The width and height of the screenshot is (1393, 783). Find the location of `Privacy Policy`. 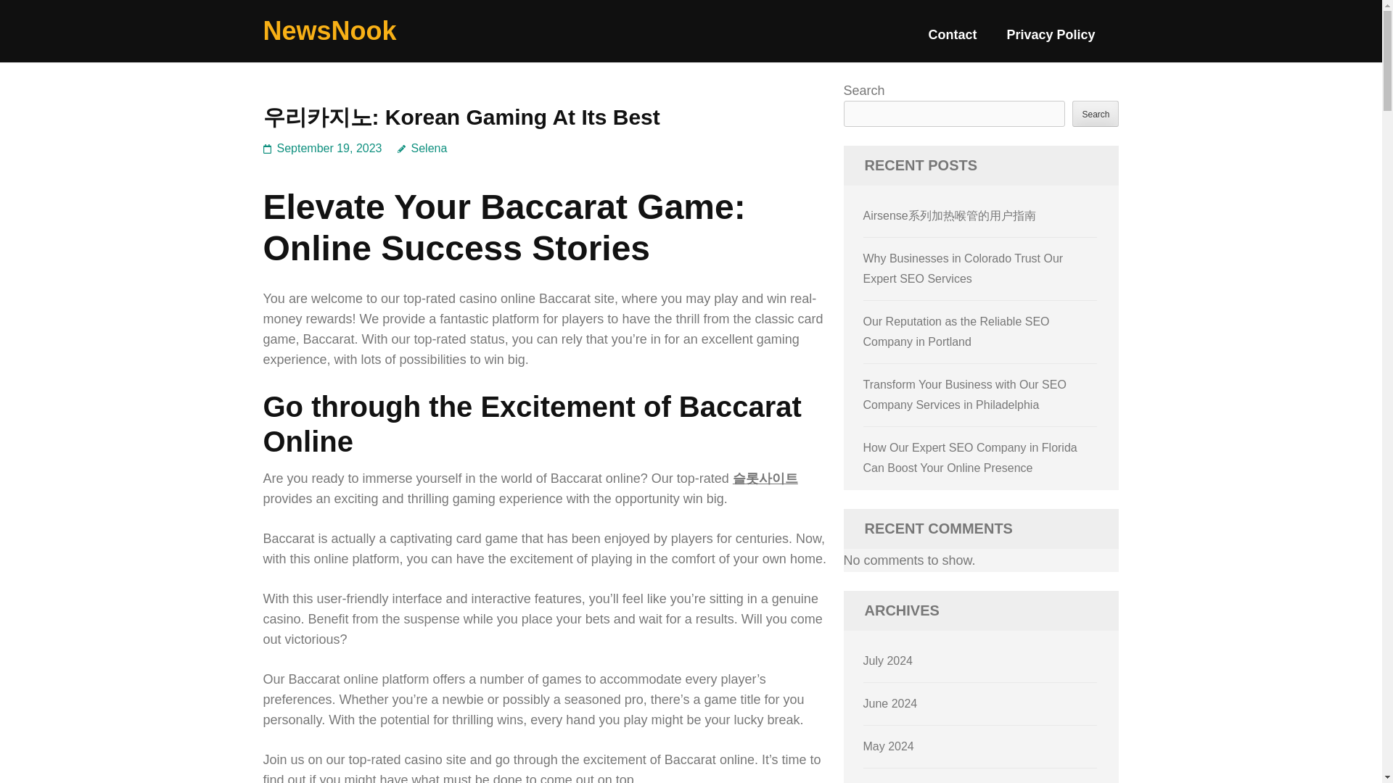

Privacy Policy is located at coordinates (1051, 41).